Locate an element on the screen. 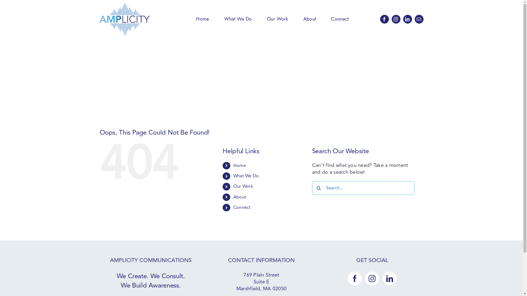 The image size is (527, 296). LinkedIn is located at coordinates (390, 278).